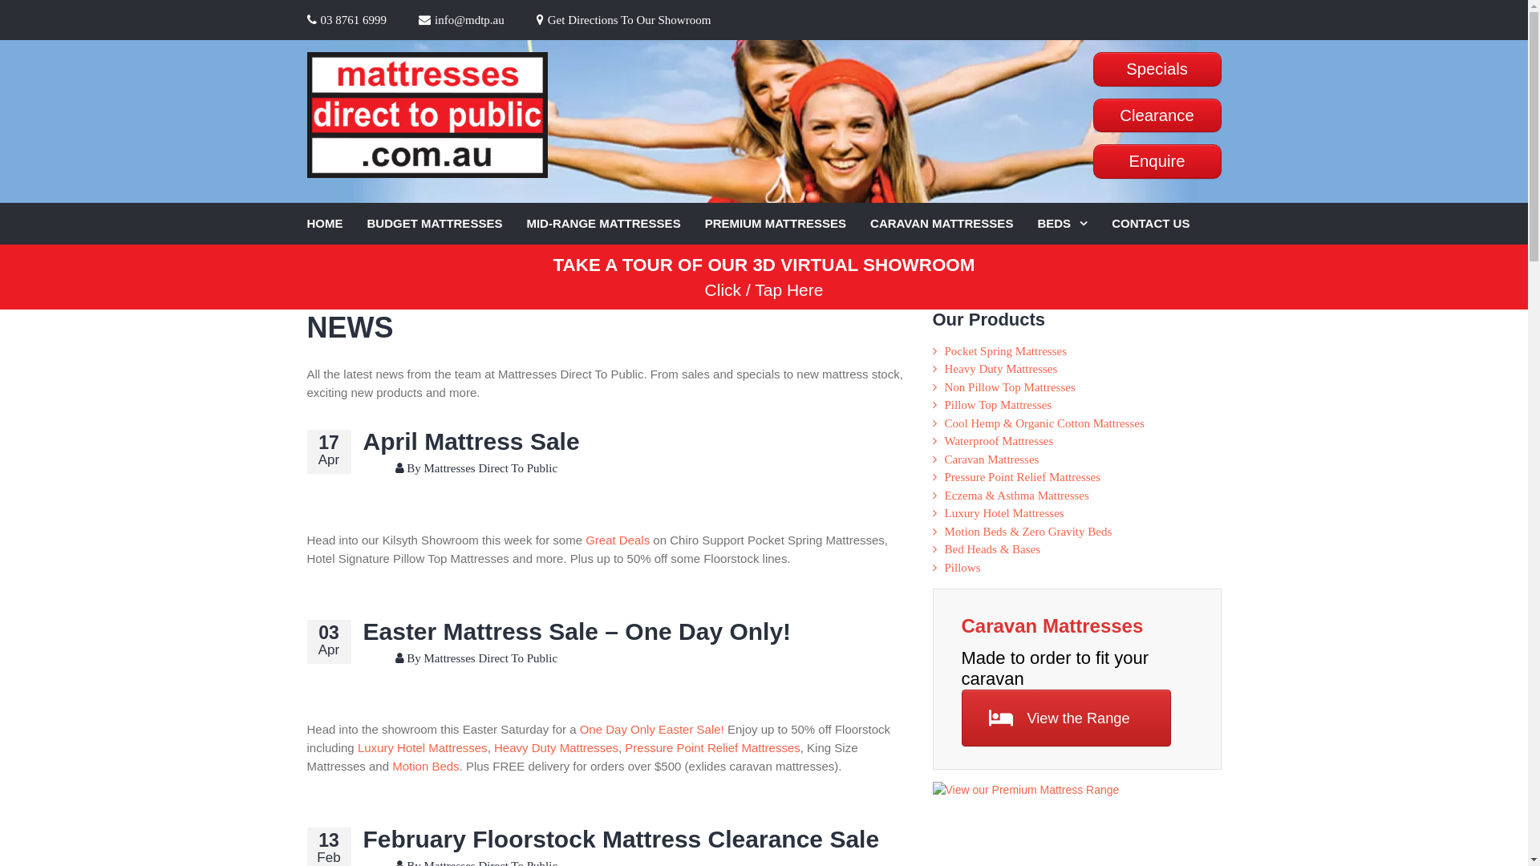 Image resolution: width=1540 pixels, height=866 pixels. What do you see at coordinates (764, 290) in the screenshot?
I see `Click / Tap Here` at bounding box center [764, 290].